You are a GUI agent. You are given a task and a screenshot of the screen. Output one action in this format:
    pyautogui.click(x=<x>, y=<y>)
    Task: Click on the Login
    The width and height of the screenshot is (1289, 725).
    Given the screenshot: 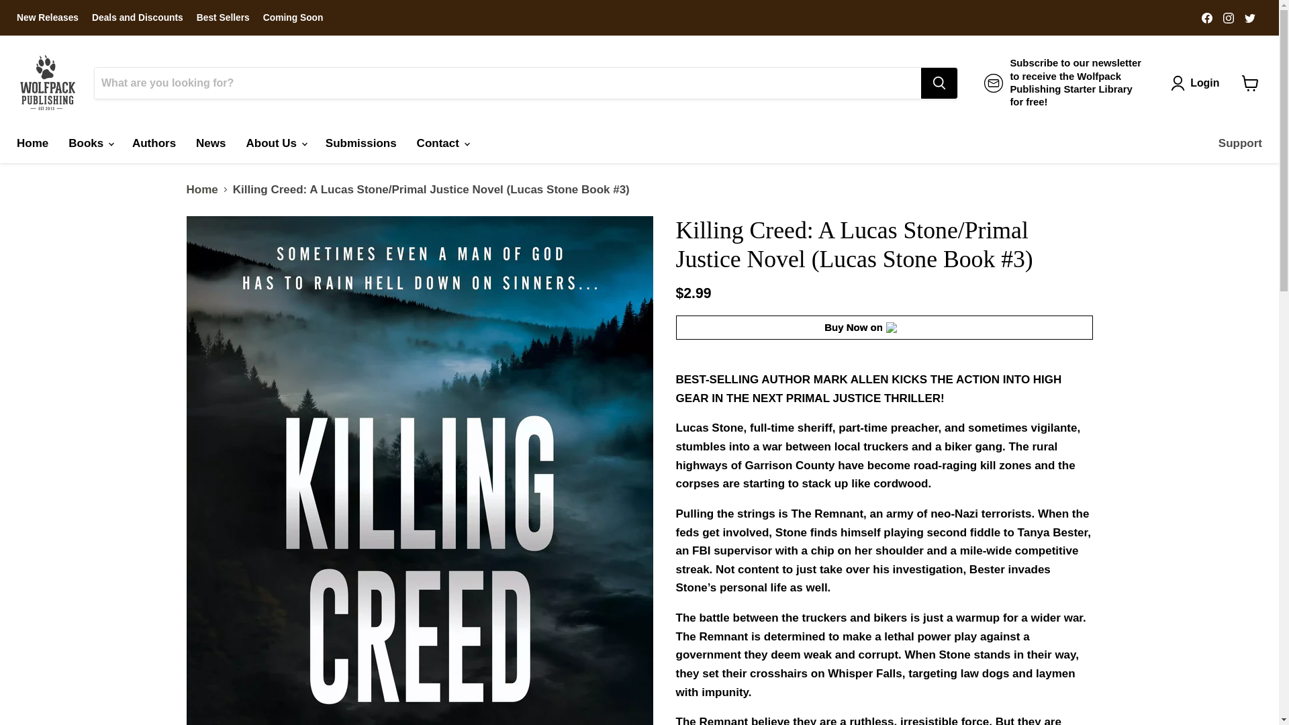 What is the action you would take?
    pyautogui.click(x=1198, y=83)
    